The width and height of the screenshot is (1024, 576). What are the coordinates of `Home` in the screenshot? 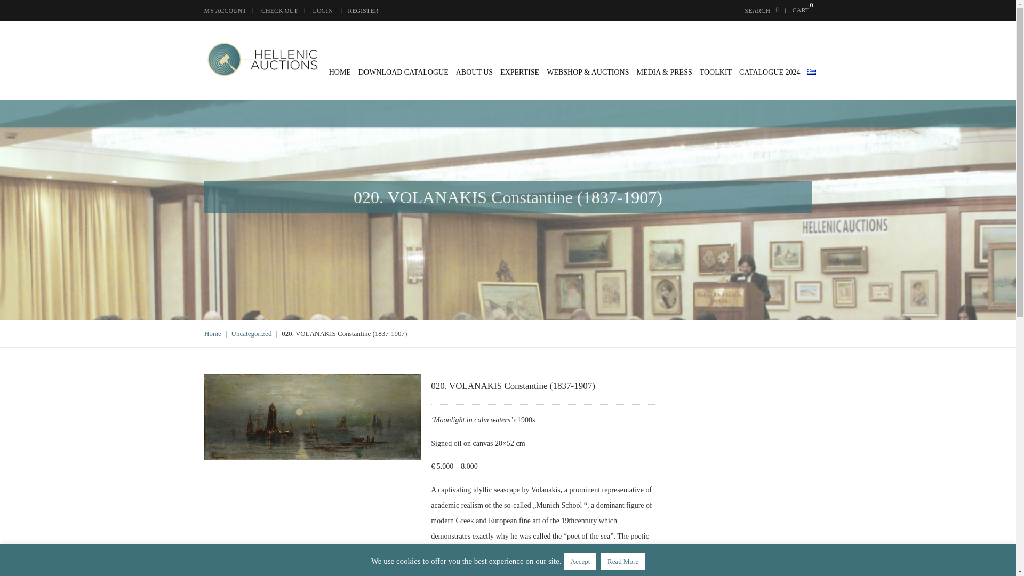 It's located at (212, 333).